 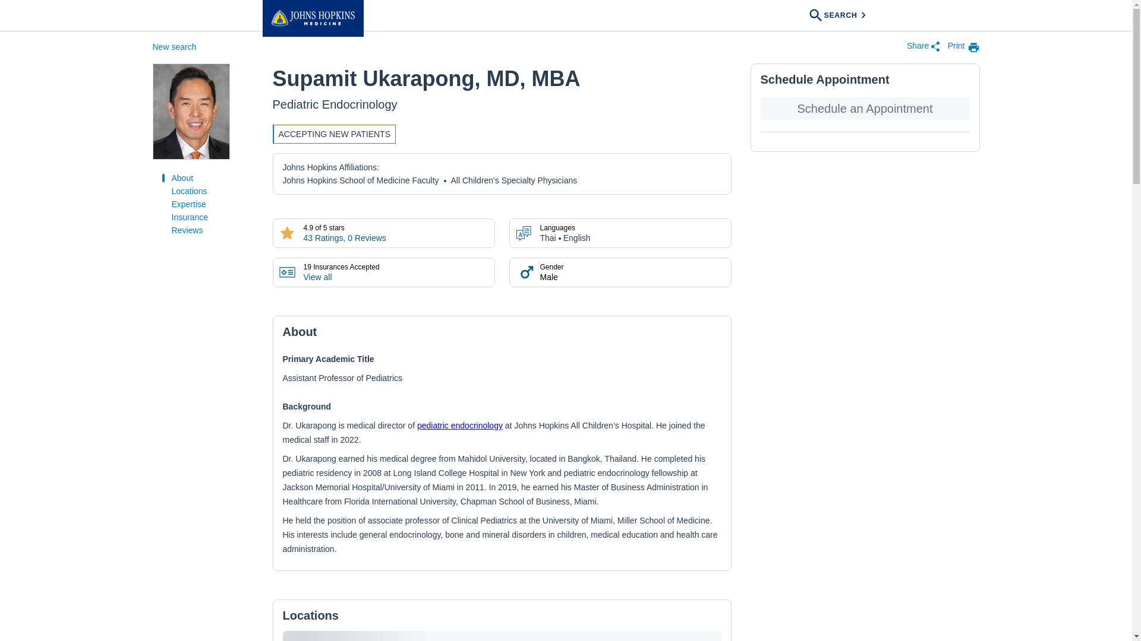 I want to click on View all, so click(x=317, y=277).